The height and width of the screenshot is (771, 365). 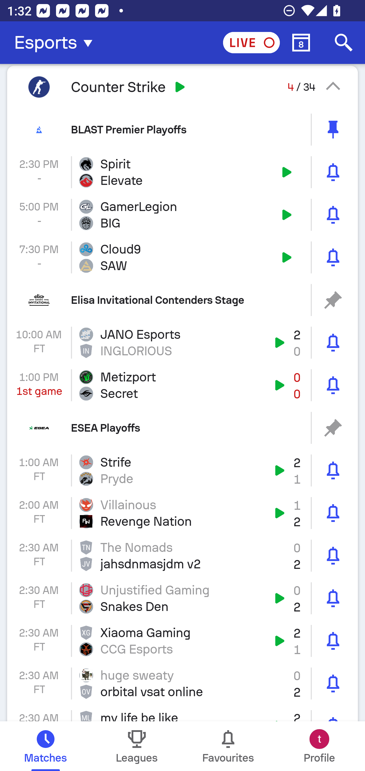 I want to click on 2:30 AM FT Unjustified Gaming Snakes Den 0 2, so click(x=182, y=598).